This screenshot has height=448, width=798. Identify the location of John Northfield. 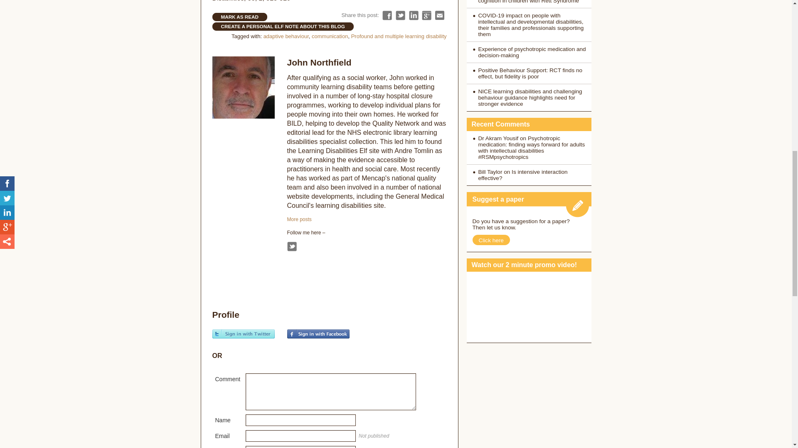
(318, 62).